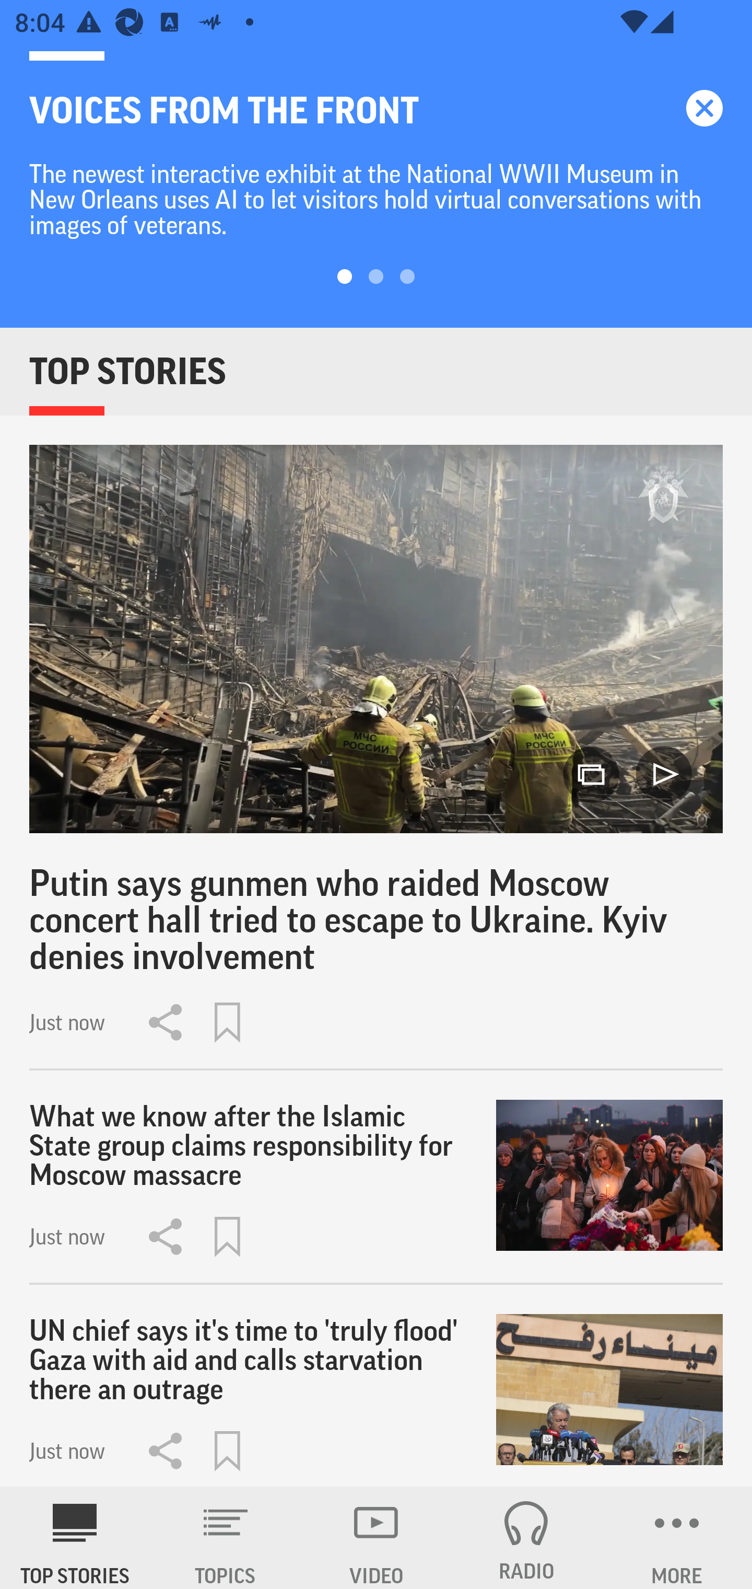 The image size is (752, 1589). Describe the element at coordinates (376, 1538) in the screenshot. I see `VIDEO` at that location.